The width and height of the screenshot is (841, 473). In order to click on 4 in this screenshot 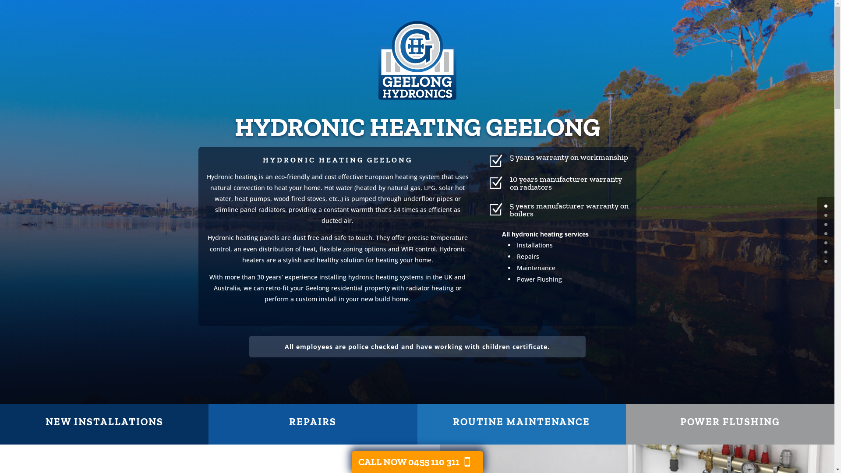, I will do `click(826, 243)`.